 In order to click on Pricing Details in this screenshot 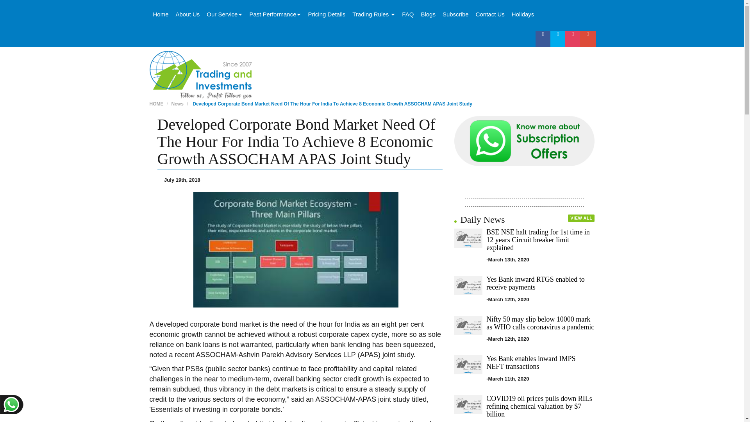, I will do `click(327, 14)`.